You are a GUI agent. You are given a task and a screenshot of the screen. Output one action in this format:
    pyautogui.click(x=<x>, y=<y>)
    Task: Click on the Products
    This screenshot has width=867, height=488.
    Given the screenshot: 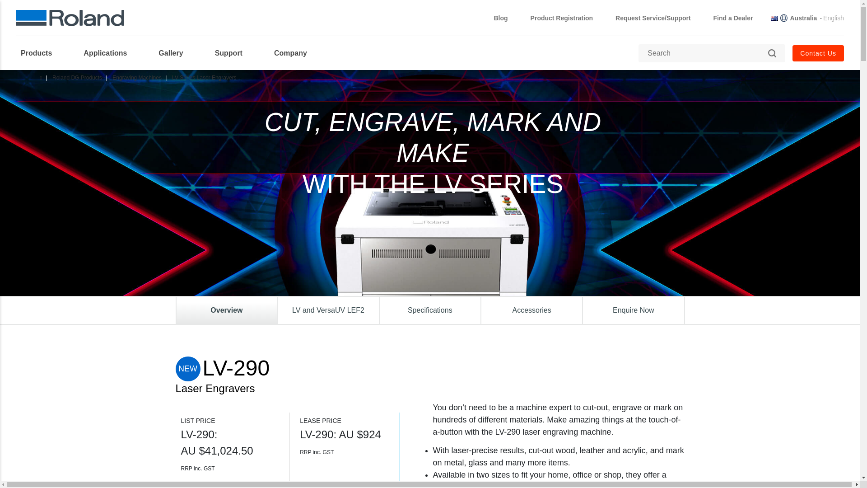 What is the action you would take?
    pyautogui.click(x=41, y=53)
    